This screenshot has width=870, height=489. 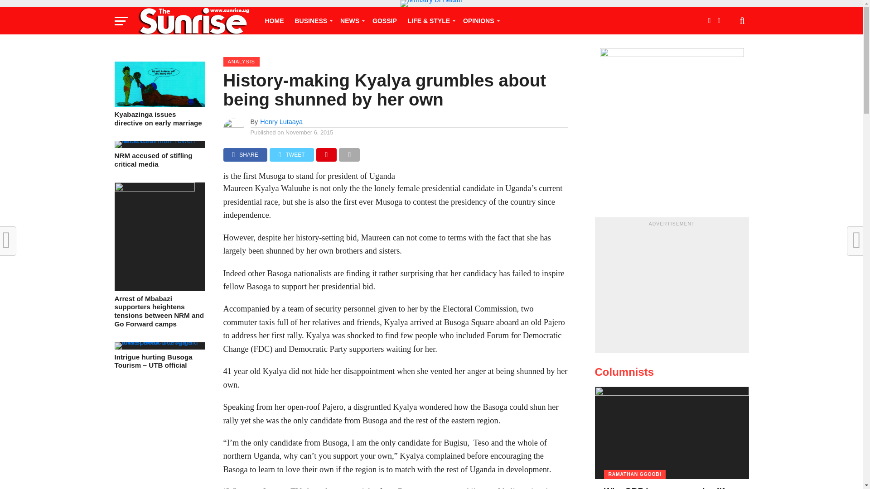 What do you see at coordinates (159, 140) in the screenshot?
I see `NRM accused of stifling critical media` at bounding box center [159, 140].